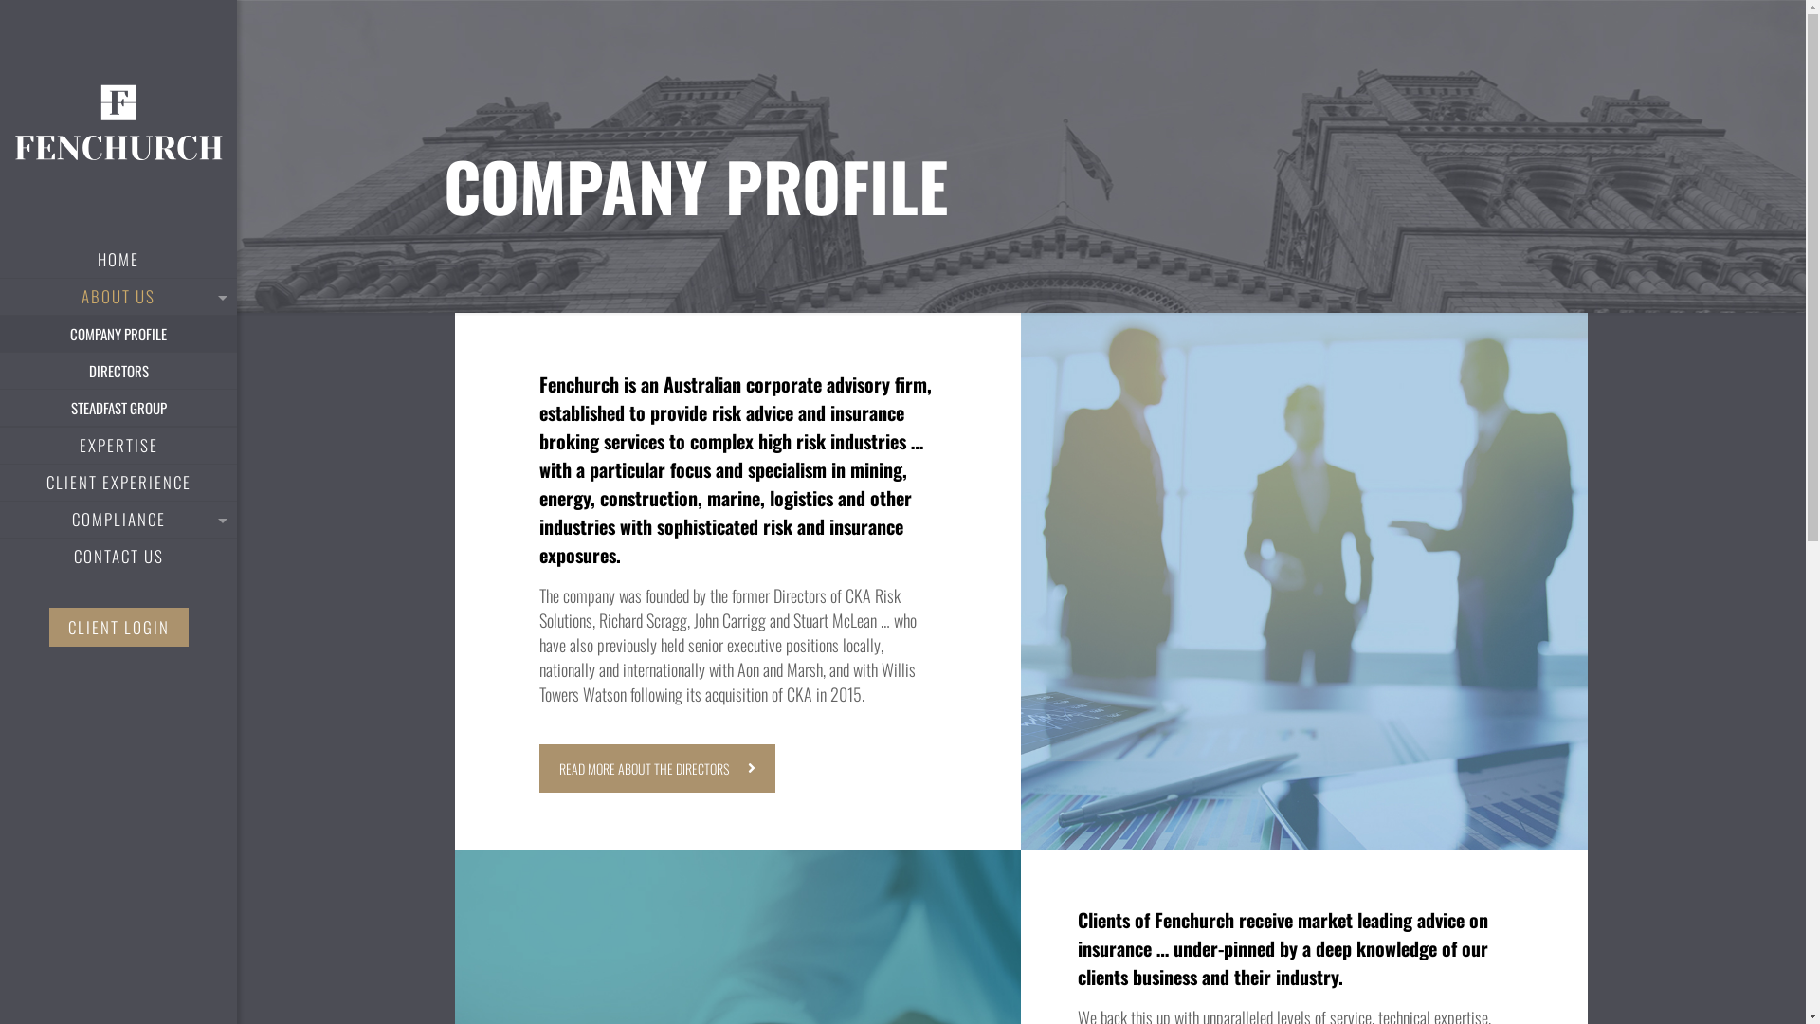  I want to click on Fenchurch Insurance, so click(118, 121).